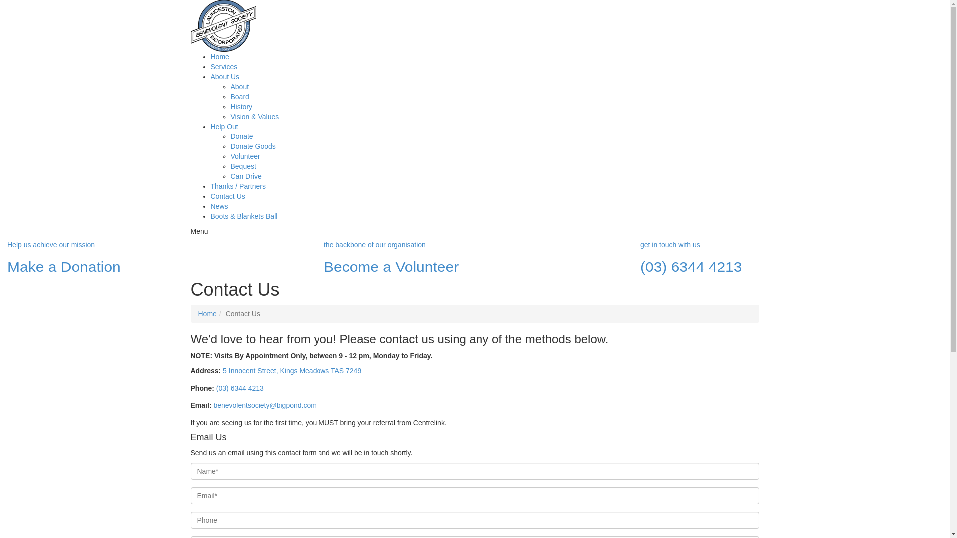 This screenshot has width=957, height=538. I want to click on the backbone of our organisation
Become a Volunteer, so click(475, 258).